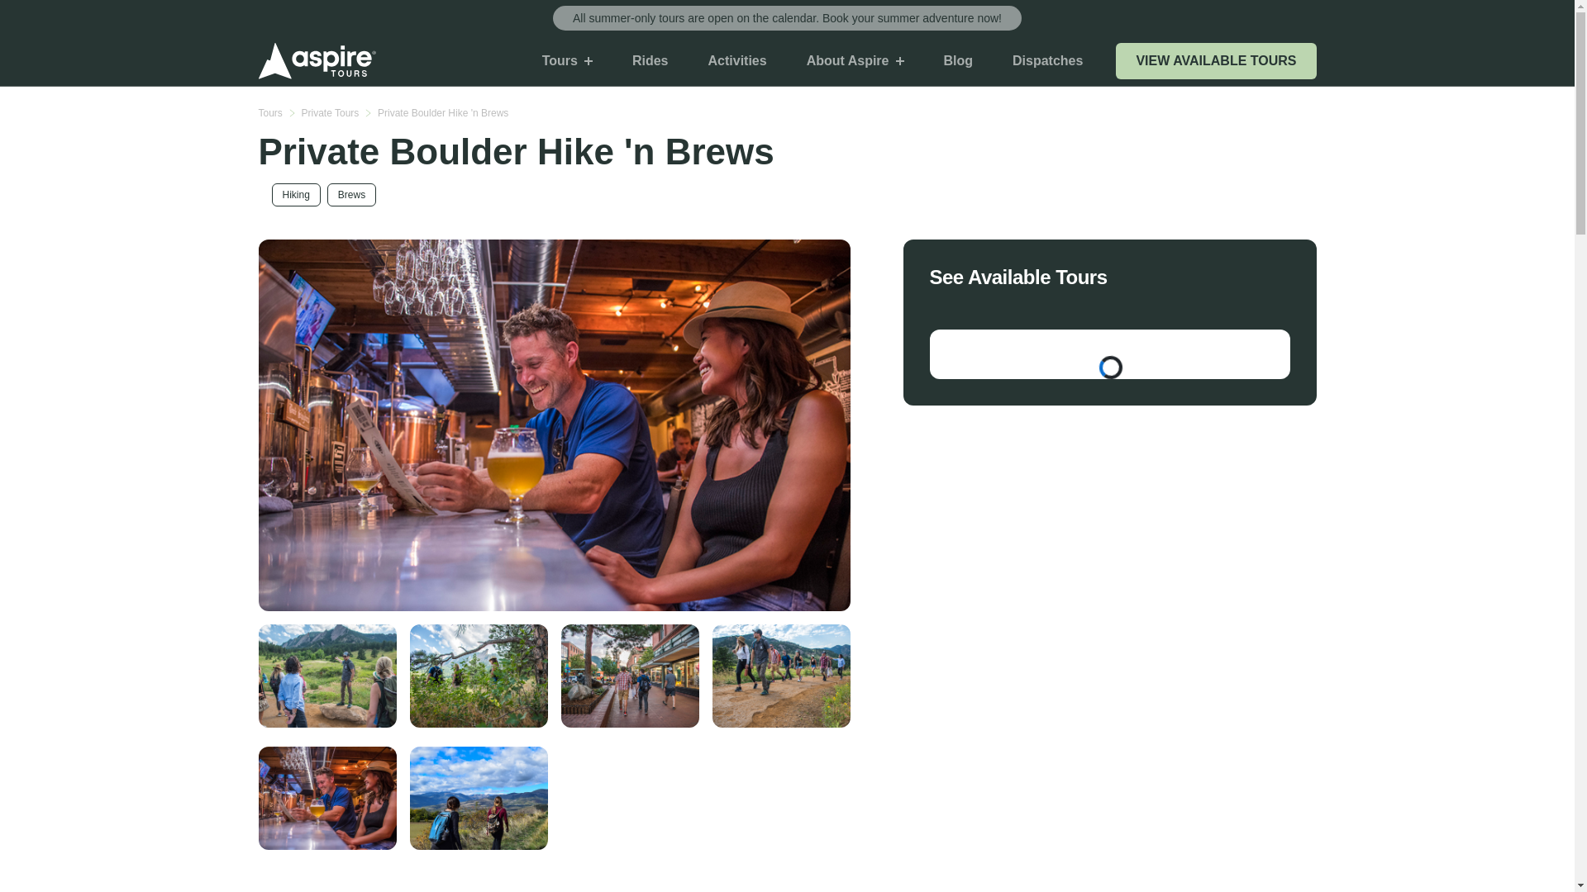  I want to click on Private Tours, so click(329, 112).